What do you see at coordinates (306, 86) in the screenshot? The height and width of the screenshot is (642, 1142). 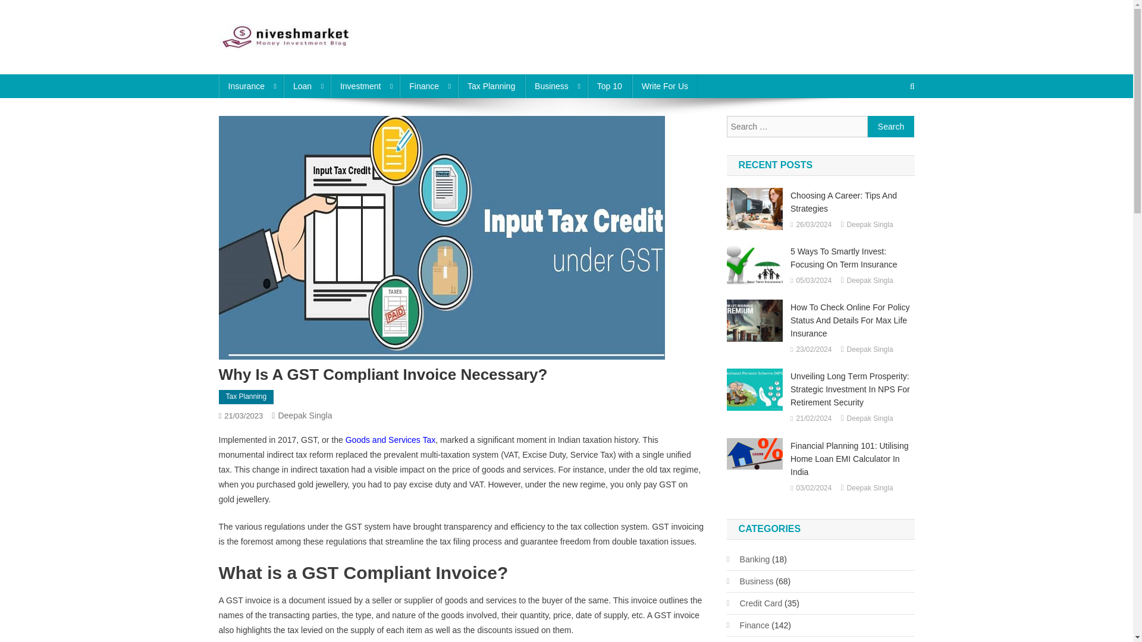 I see `Loan` at bounding box center [306, 86].